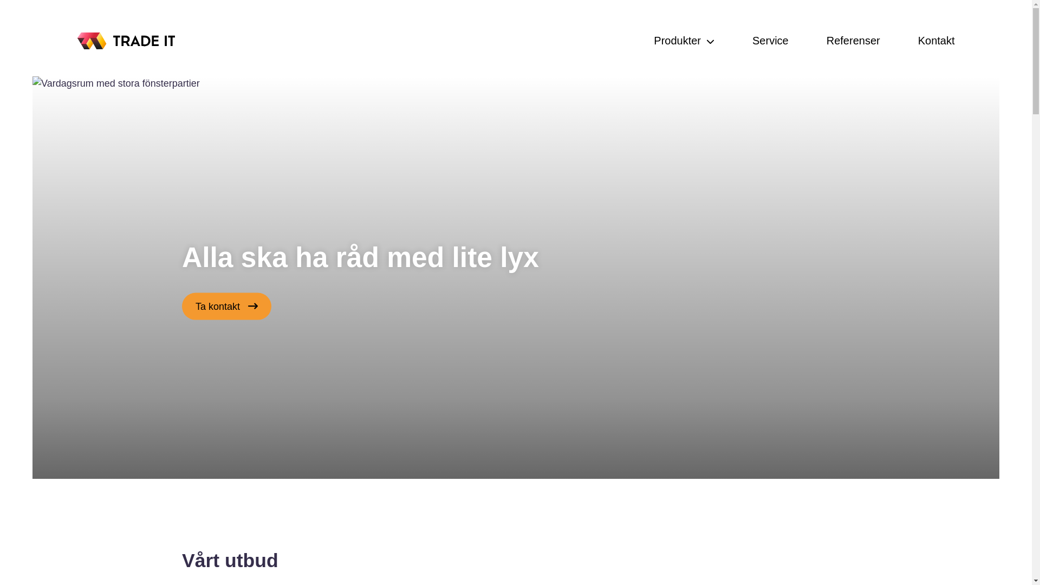 Image resolution: width=1040 pixels, height=585 pixels. What do you see at coordinates (937, 41) in the screenshot?
I see `Kontakt` at bounding box center [937, 41].